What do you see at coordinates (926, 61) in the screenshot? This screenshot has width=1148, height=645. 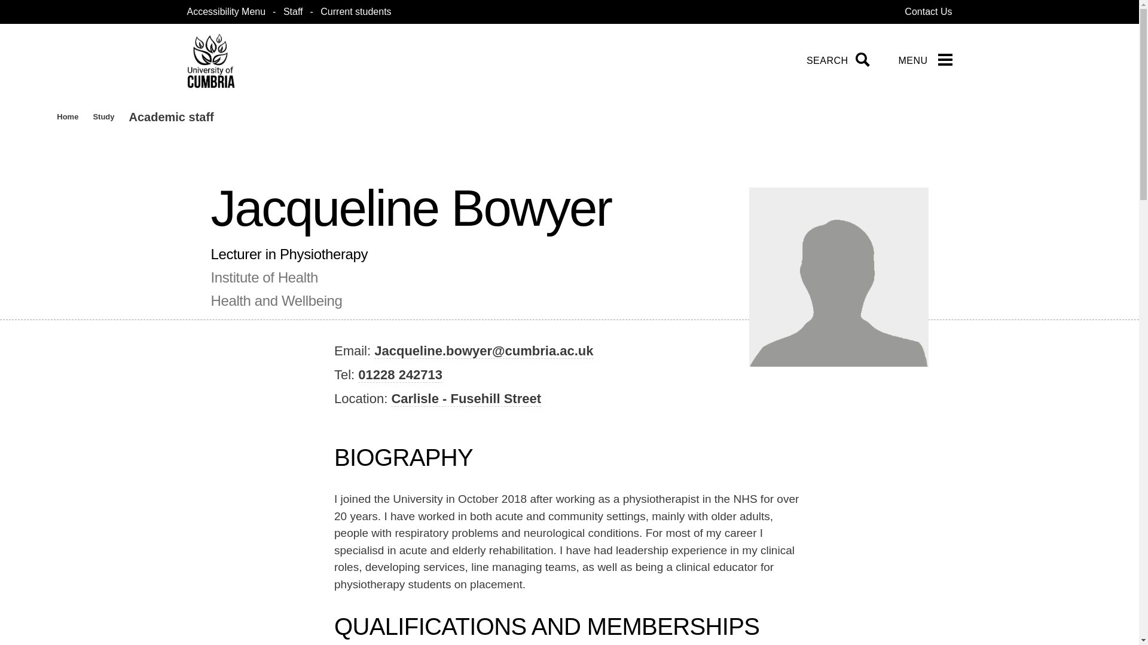 I see `MENU` at bounding box center [926, 61].